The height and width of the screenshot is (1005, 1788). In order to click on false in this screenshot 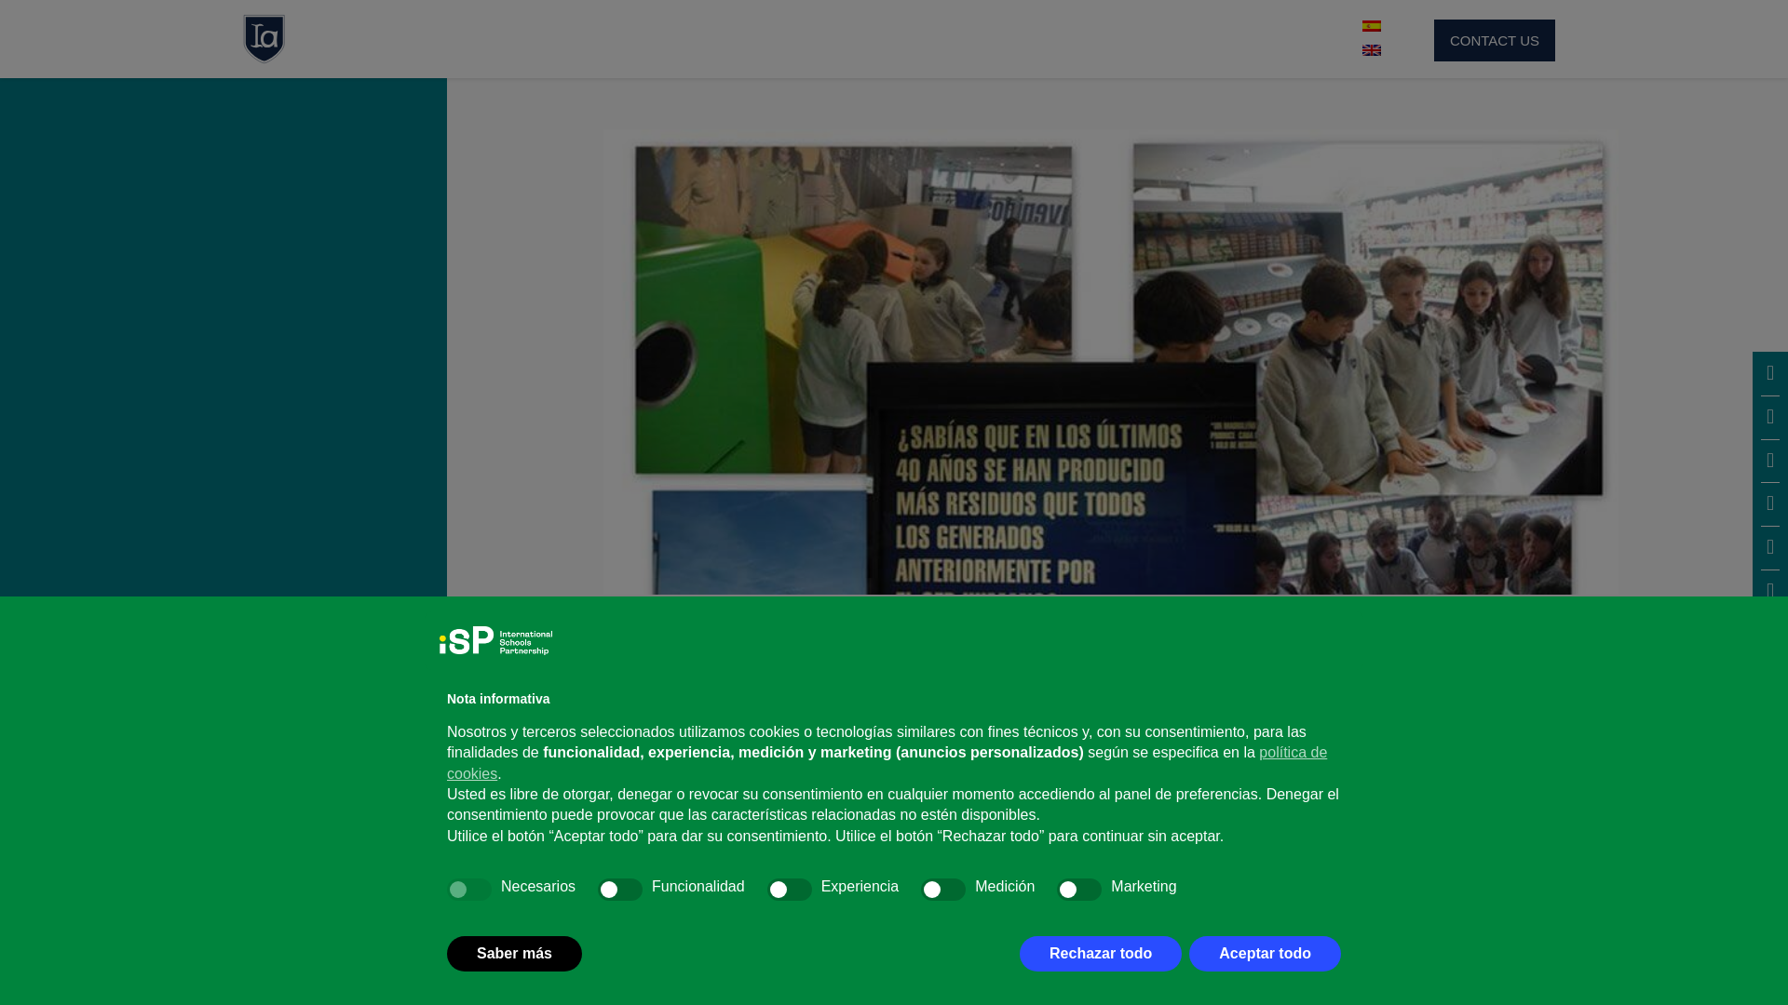, I will do `click(619, 889)`.